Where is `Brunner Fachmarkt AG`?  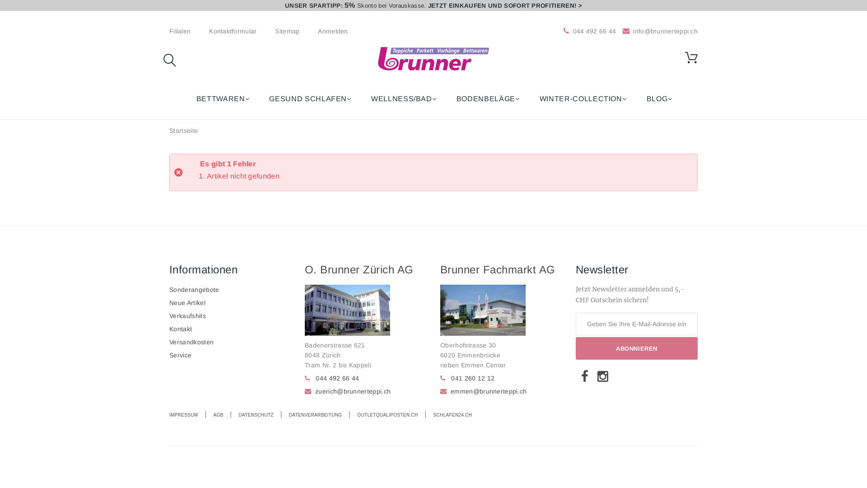 Brunner Fachmarkt AG is located at coordinates (498, 269).